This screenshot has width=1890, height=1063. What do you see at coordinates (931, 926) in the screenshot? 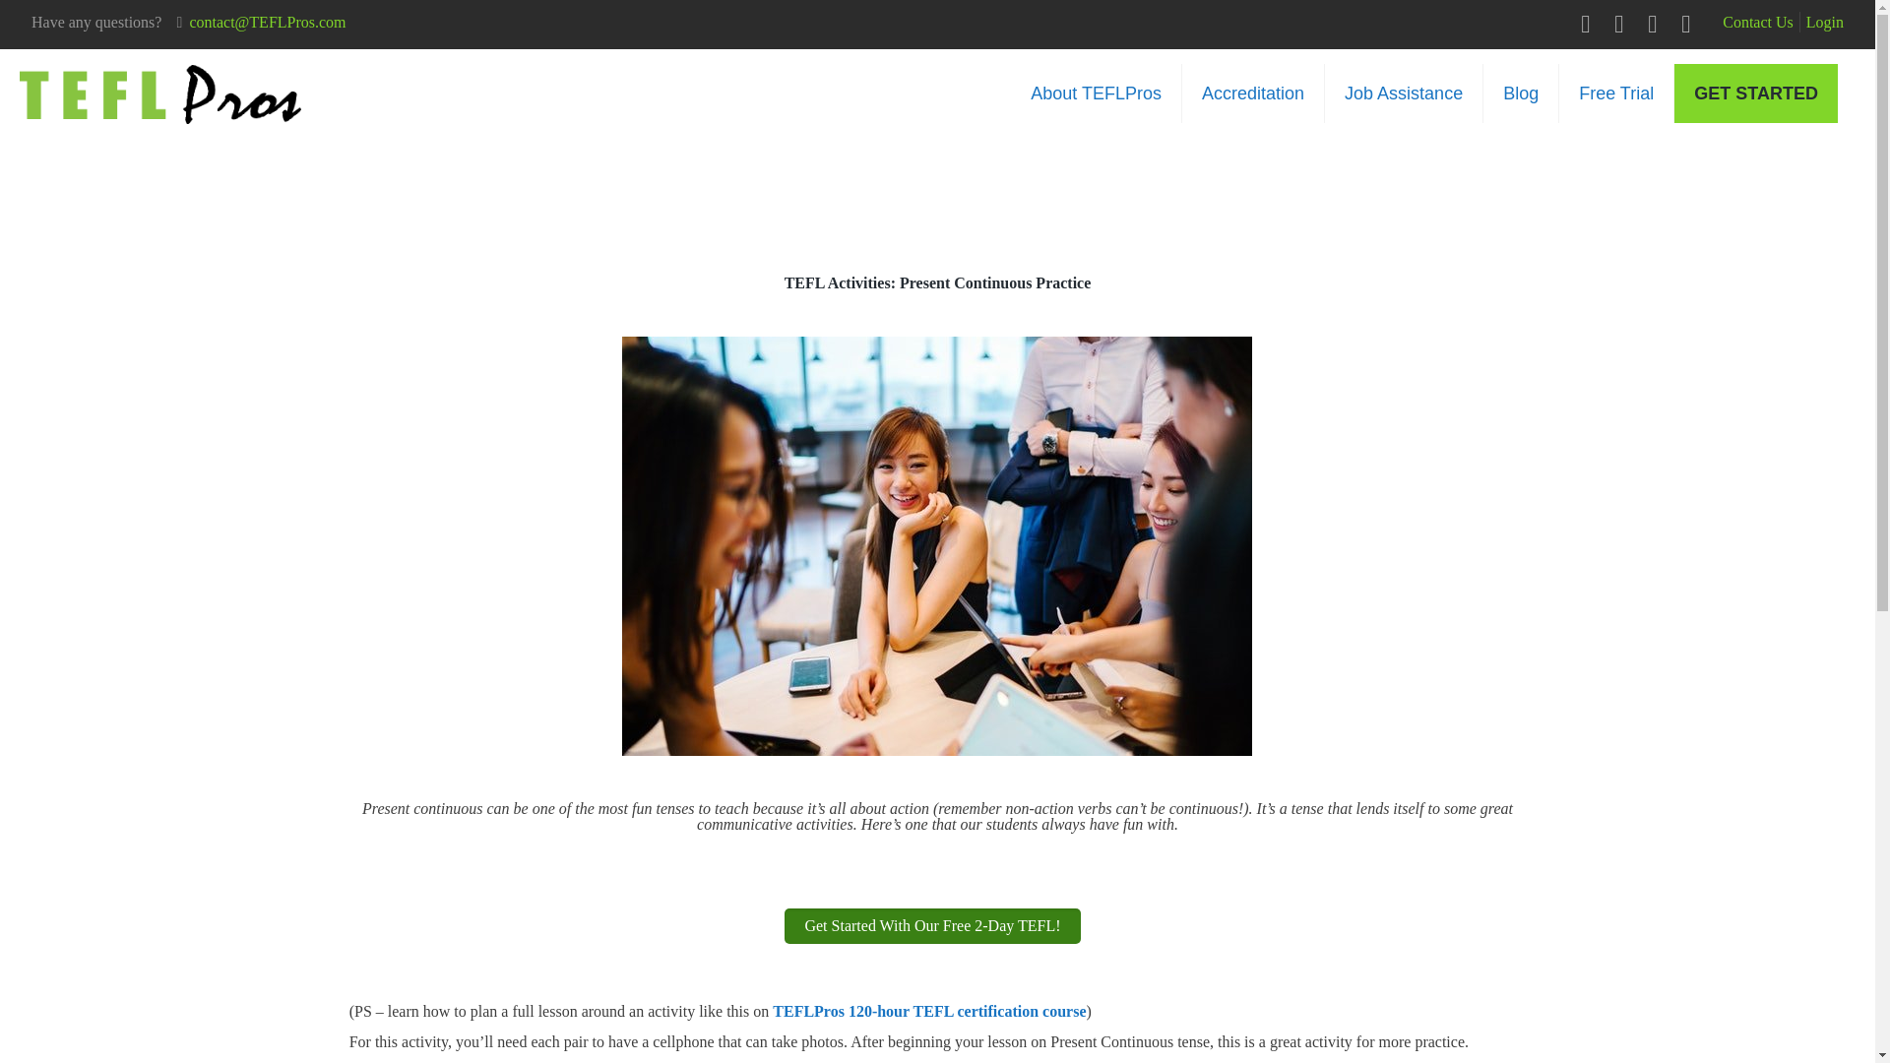
I see `Get Started With Our Free 2-Day TEFL!` at bounding box center [931, 926].